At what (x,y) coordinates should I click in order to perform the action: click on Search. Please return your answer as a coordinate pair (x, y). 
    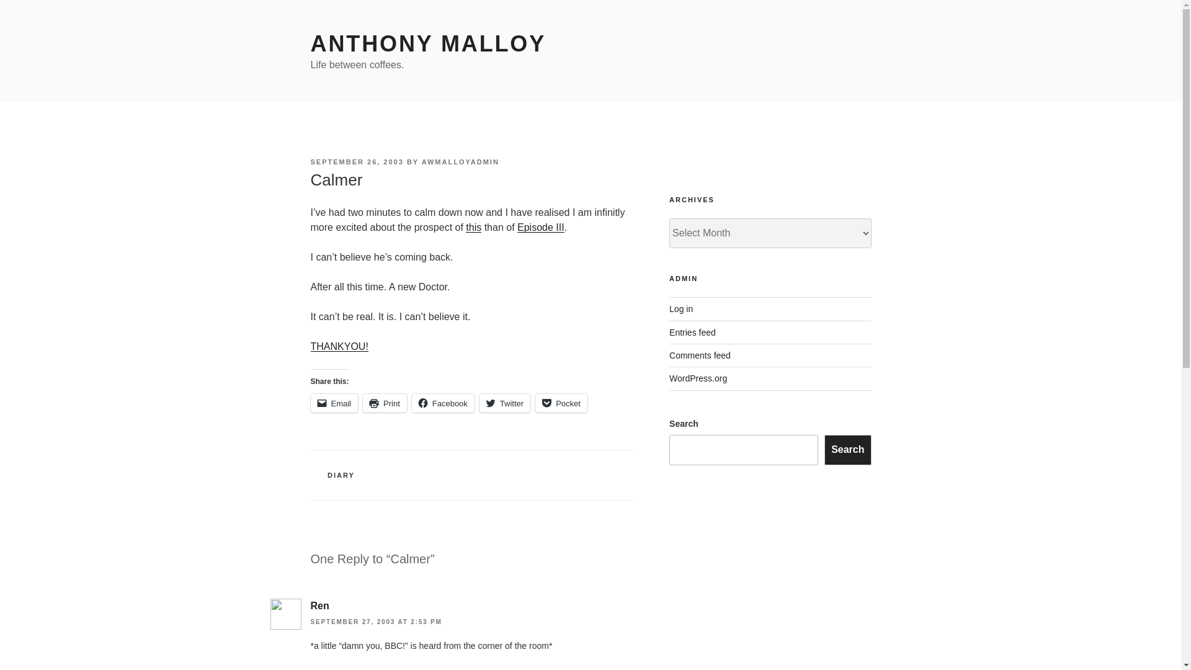
    Looking at the image, I should click on (847, 449).